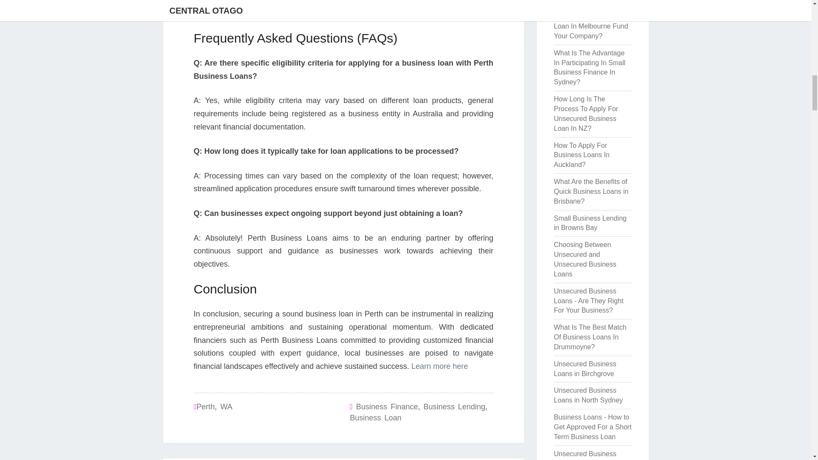 This screenshot has height=460, width=818. What do you see at coordinates (205, 407) in the screenshot?
I see `Perth` at bounding box center [205, 407].